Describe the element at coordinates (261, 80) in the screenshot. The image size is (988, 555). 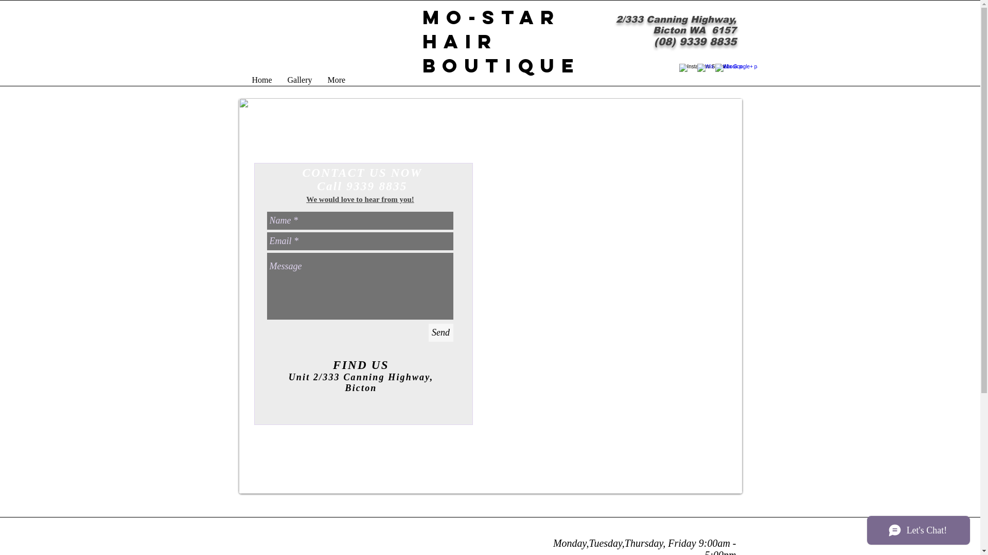
I see `Home` at that location.